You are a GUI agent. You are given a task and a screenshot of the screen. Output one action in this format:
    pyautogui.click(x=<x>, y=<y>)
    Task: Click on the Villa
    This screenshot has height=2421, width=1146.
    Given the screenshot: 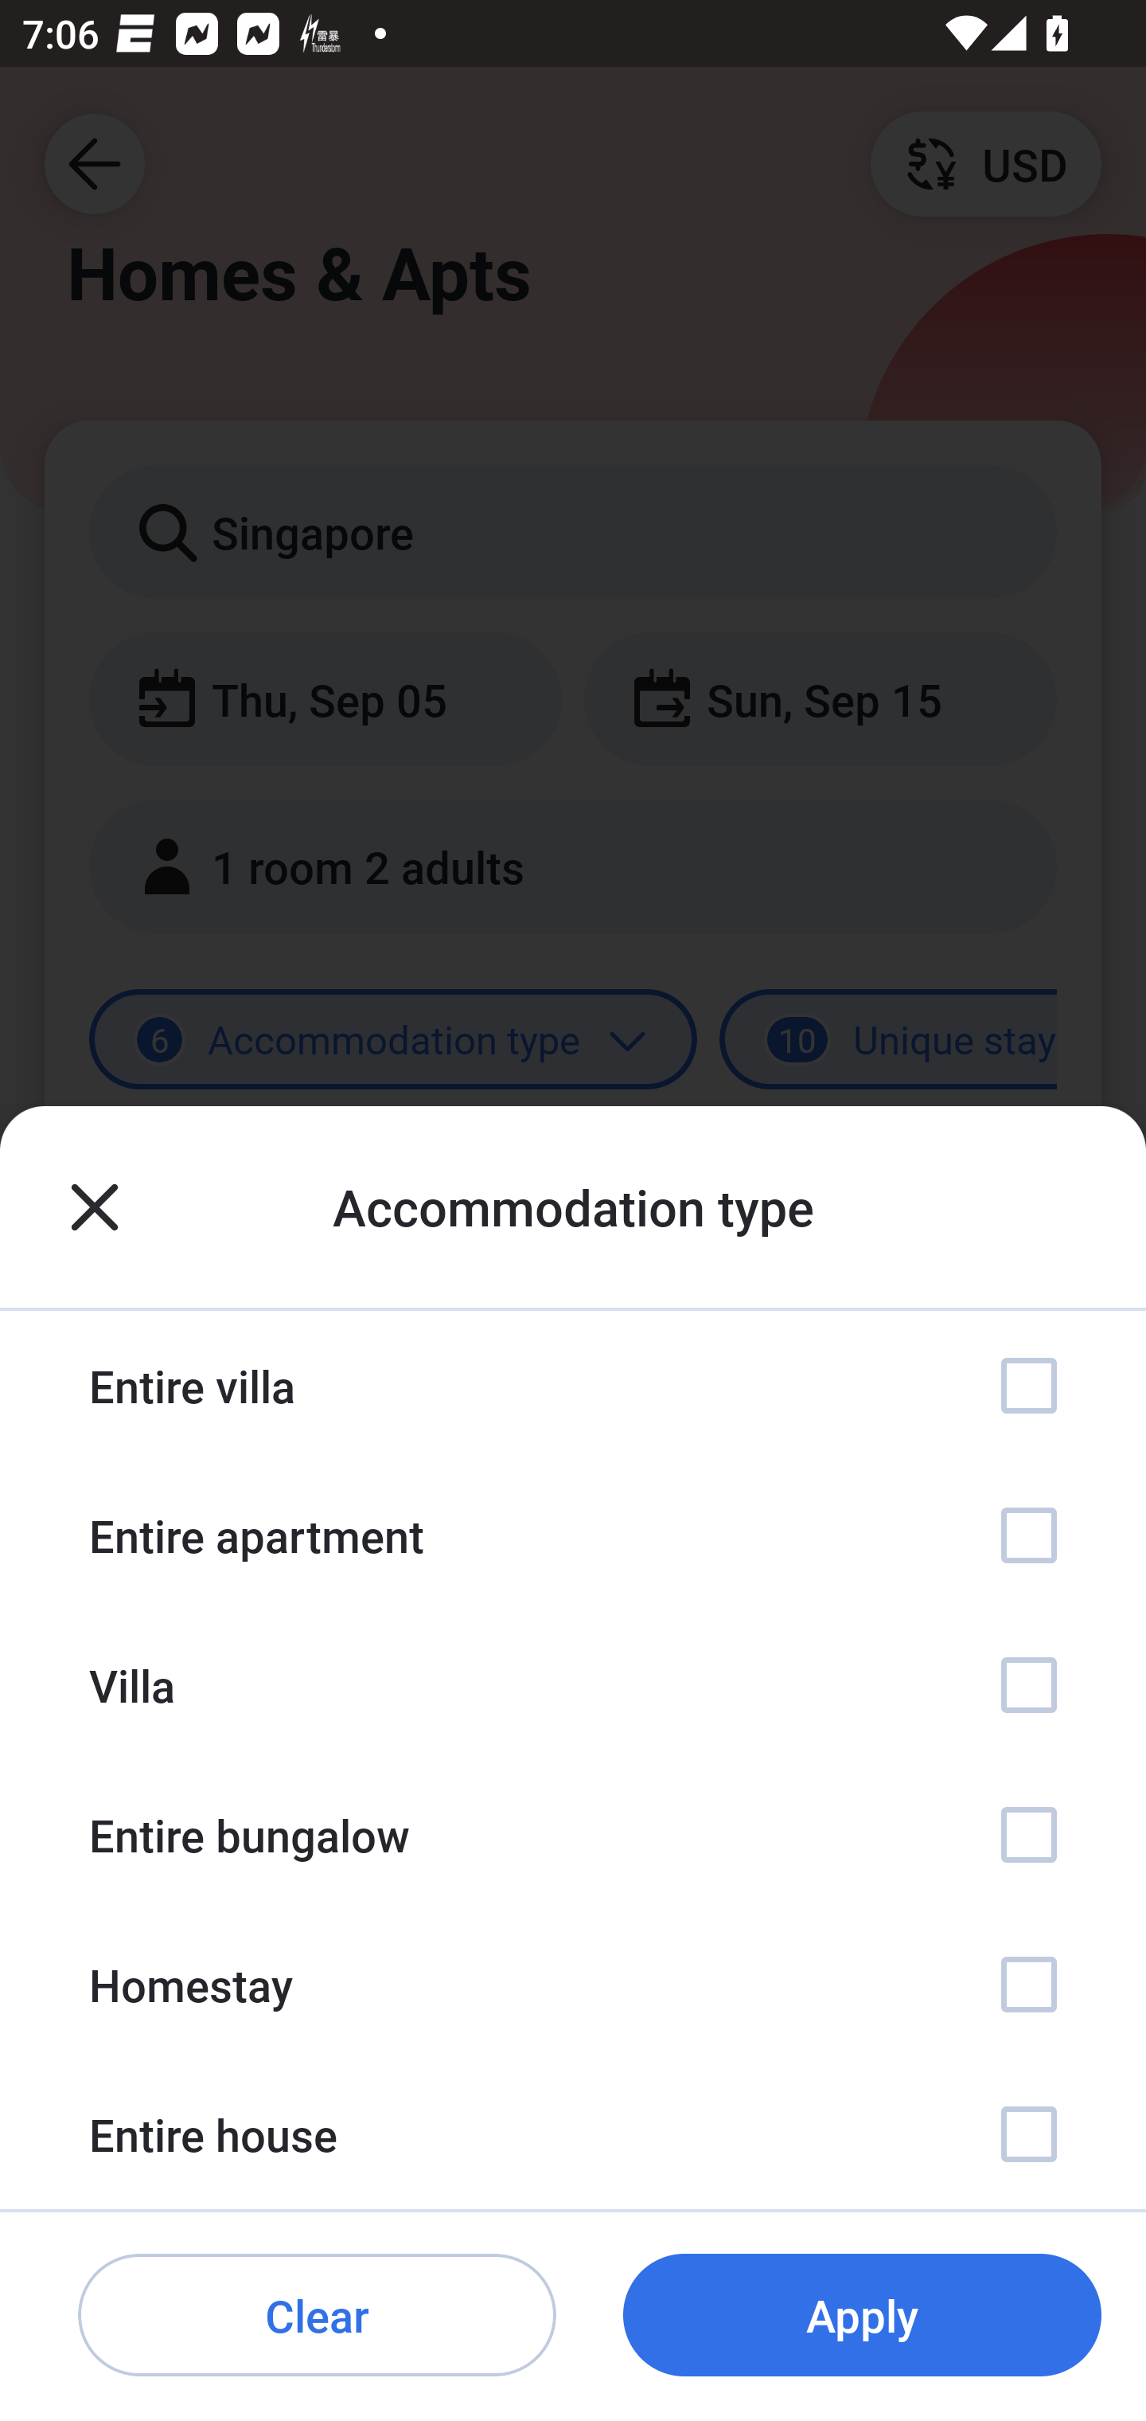 What is the action you would take?
    pyautogui.click(x=573, y=1684)
    